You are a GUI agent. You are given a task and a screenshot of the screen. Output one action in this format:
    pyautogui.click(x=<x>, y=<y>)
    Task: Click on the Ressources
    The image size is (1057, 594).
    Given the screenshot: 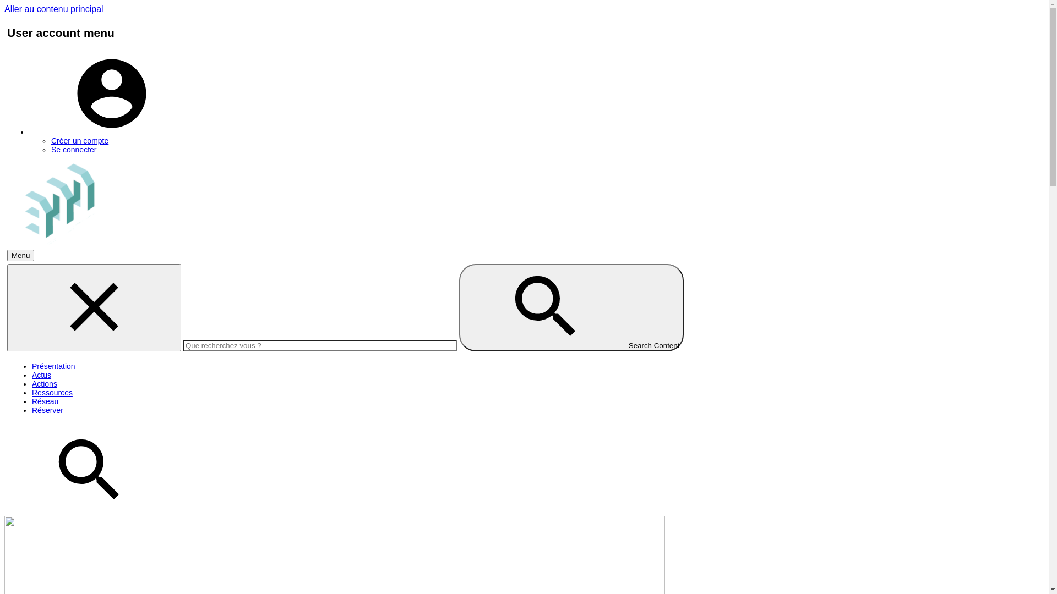 What is the action you would take?
    pyautogui.click(x=52, y=393)
    